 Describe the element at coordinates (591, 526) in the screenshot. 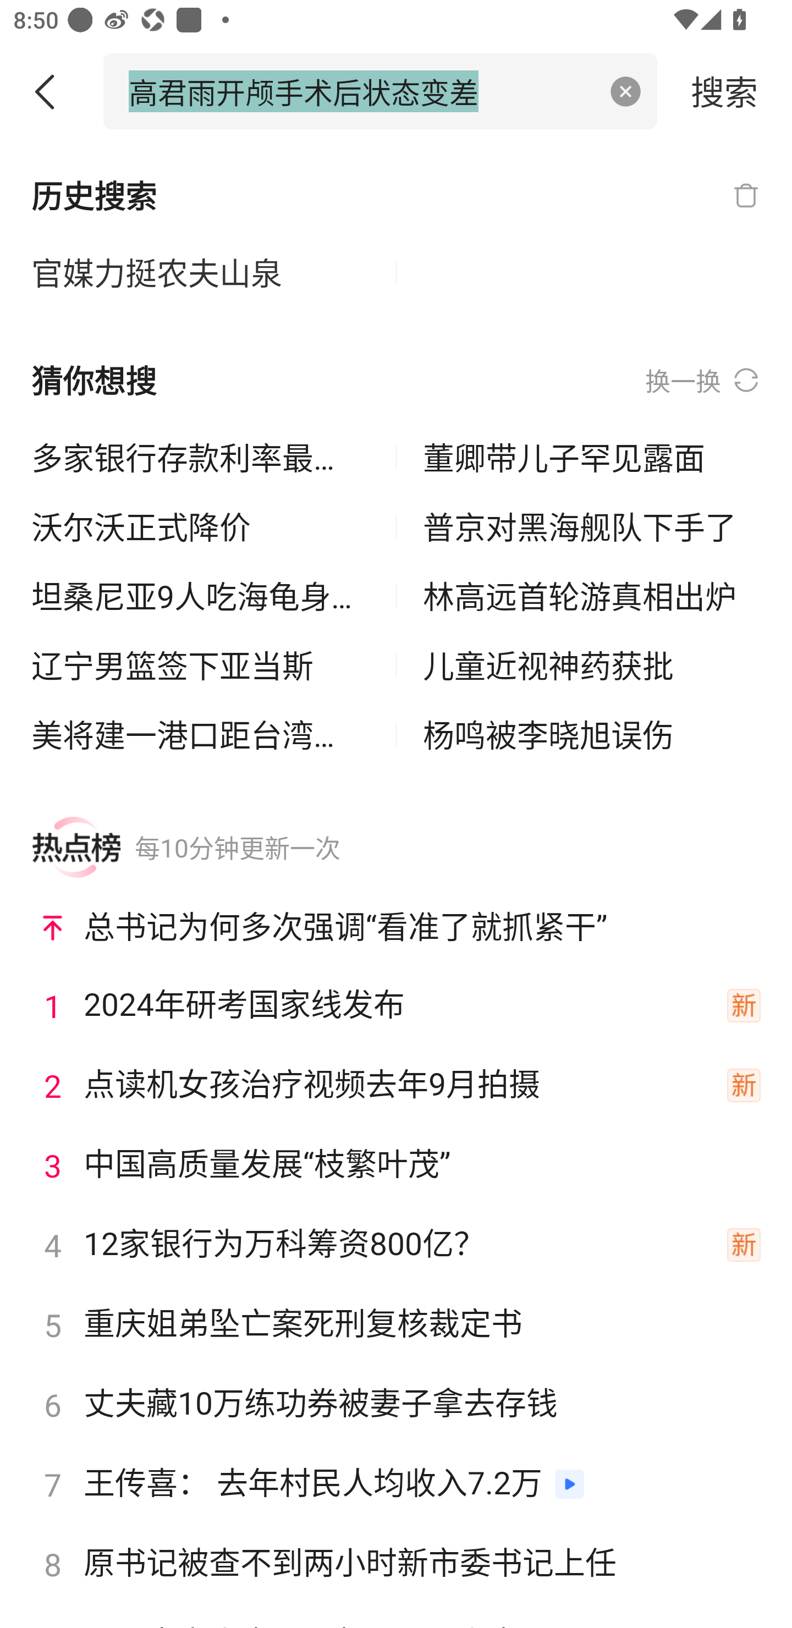

I see `普京对黑海舰队下手了` at that location.